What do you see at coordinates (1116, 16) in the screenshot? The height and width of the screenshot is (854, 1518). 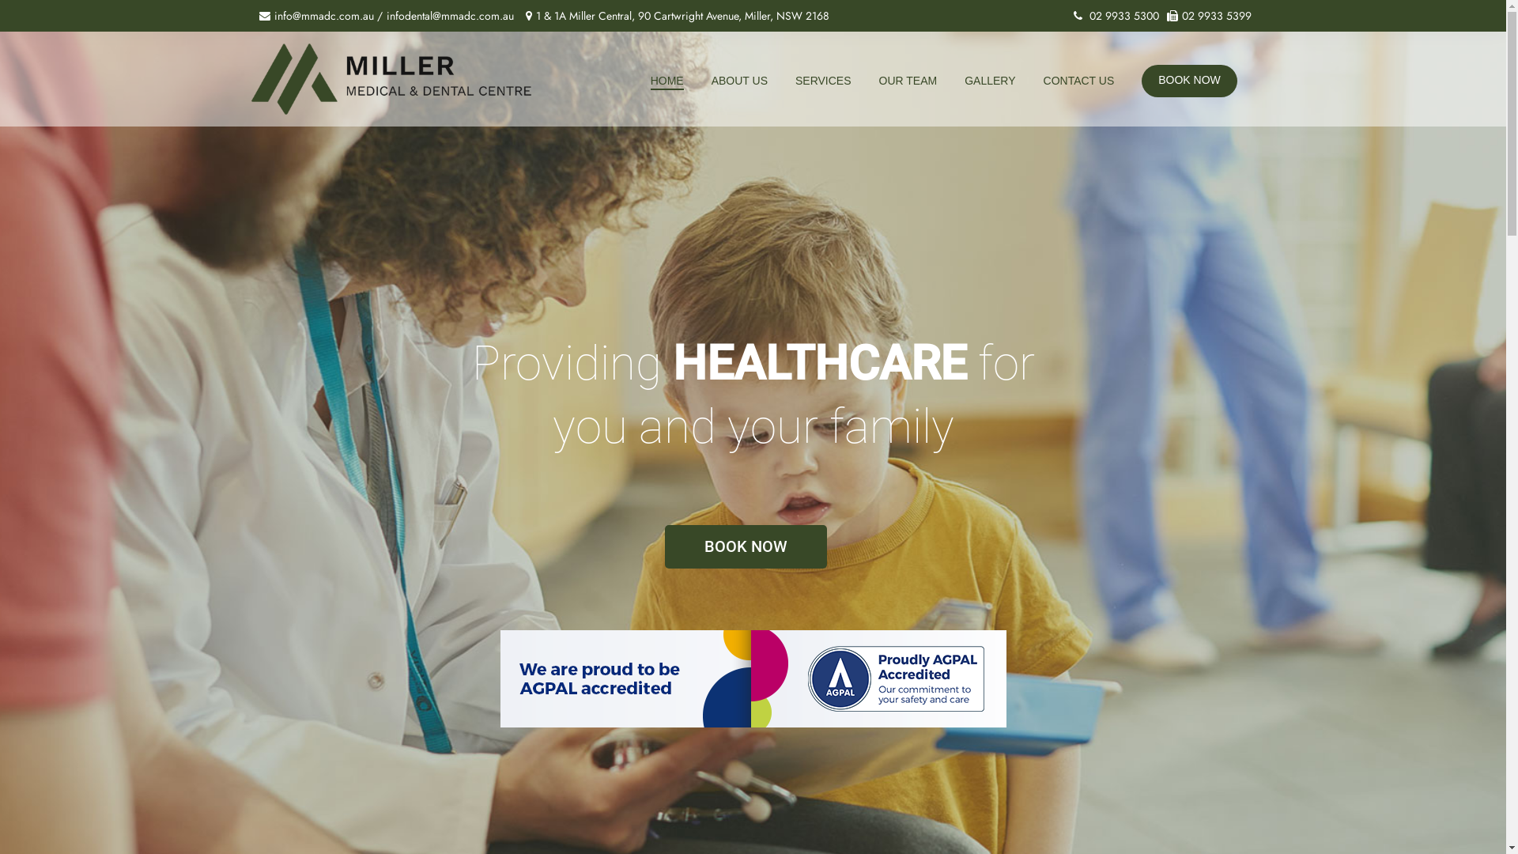 I see `02 9933 5300` at bounding box center [1116, 16].